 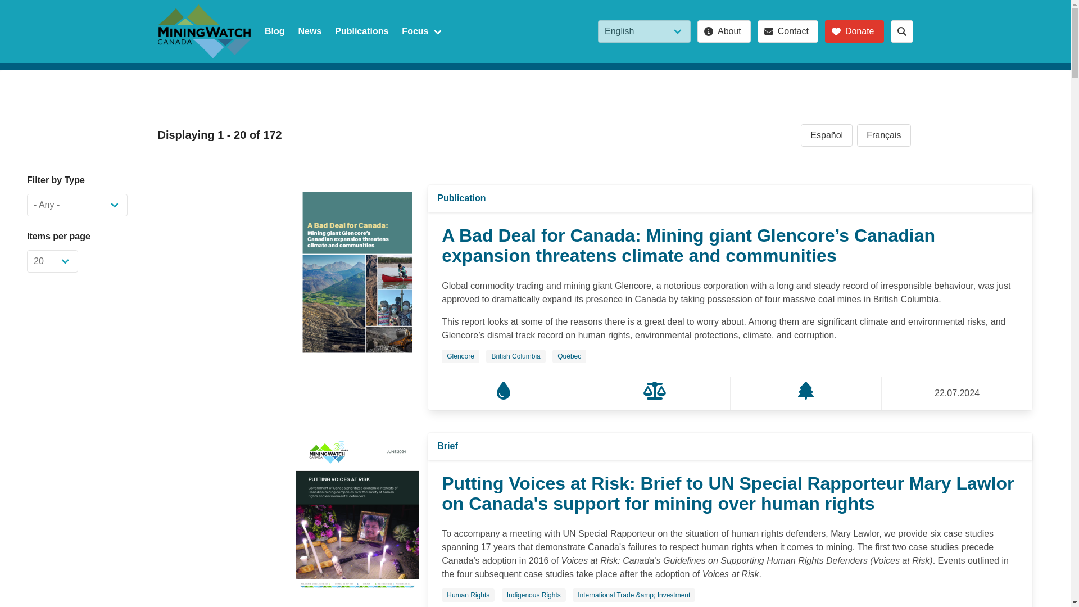 I want to click on Fix Mining Laws, so click(x=654, y=396).